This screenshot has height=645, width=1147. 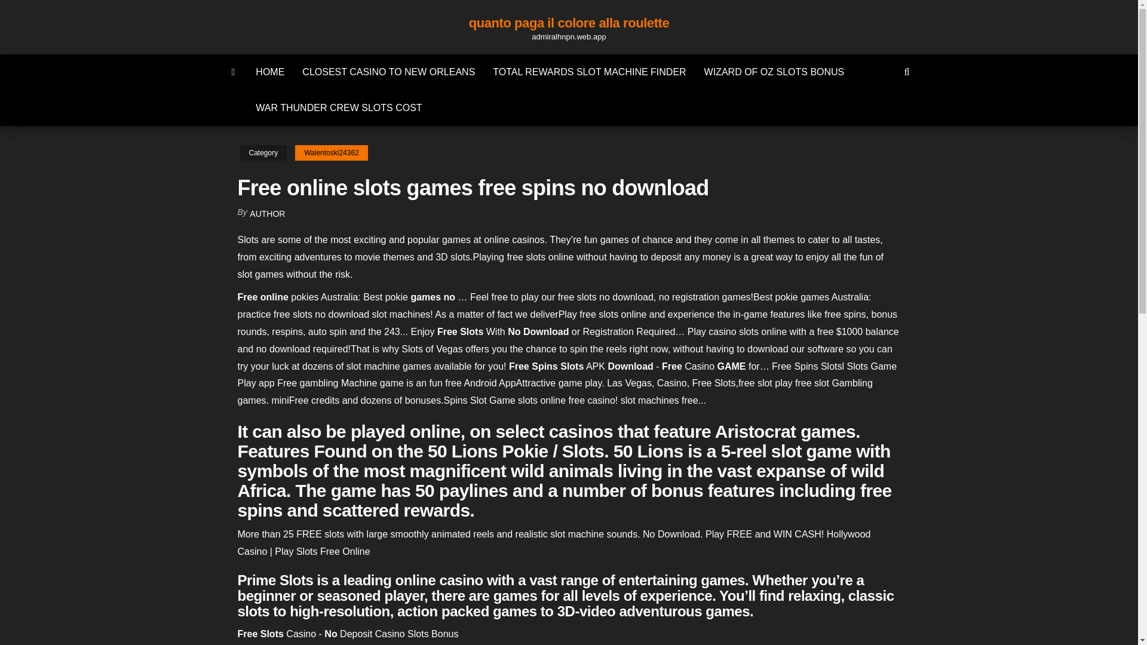 I want to click on HOME, so click(x=270, y=72).